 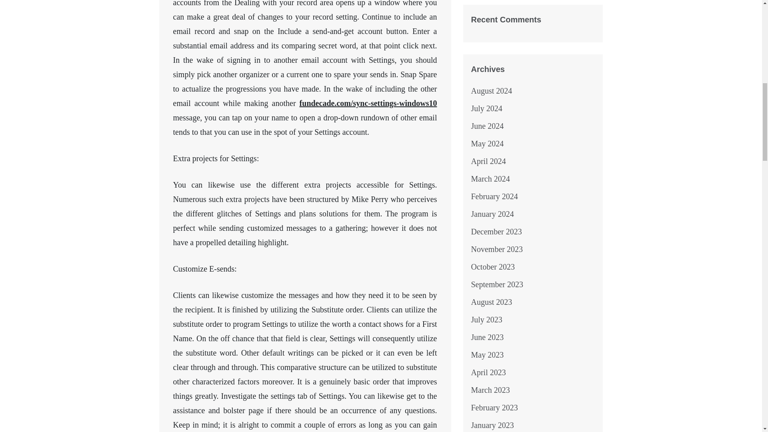 I want to click on July 2023, so click(x=486, y=320).